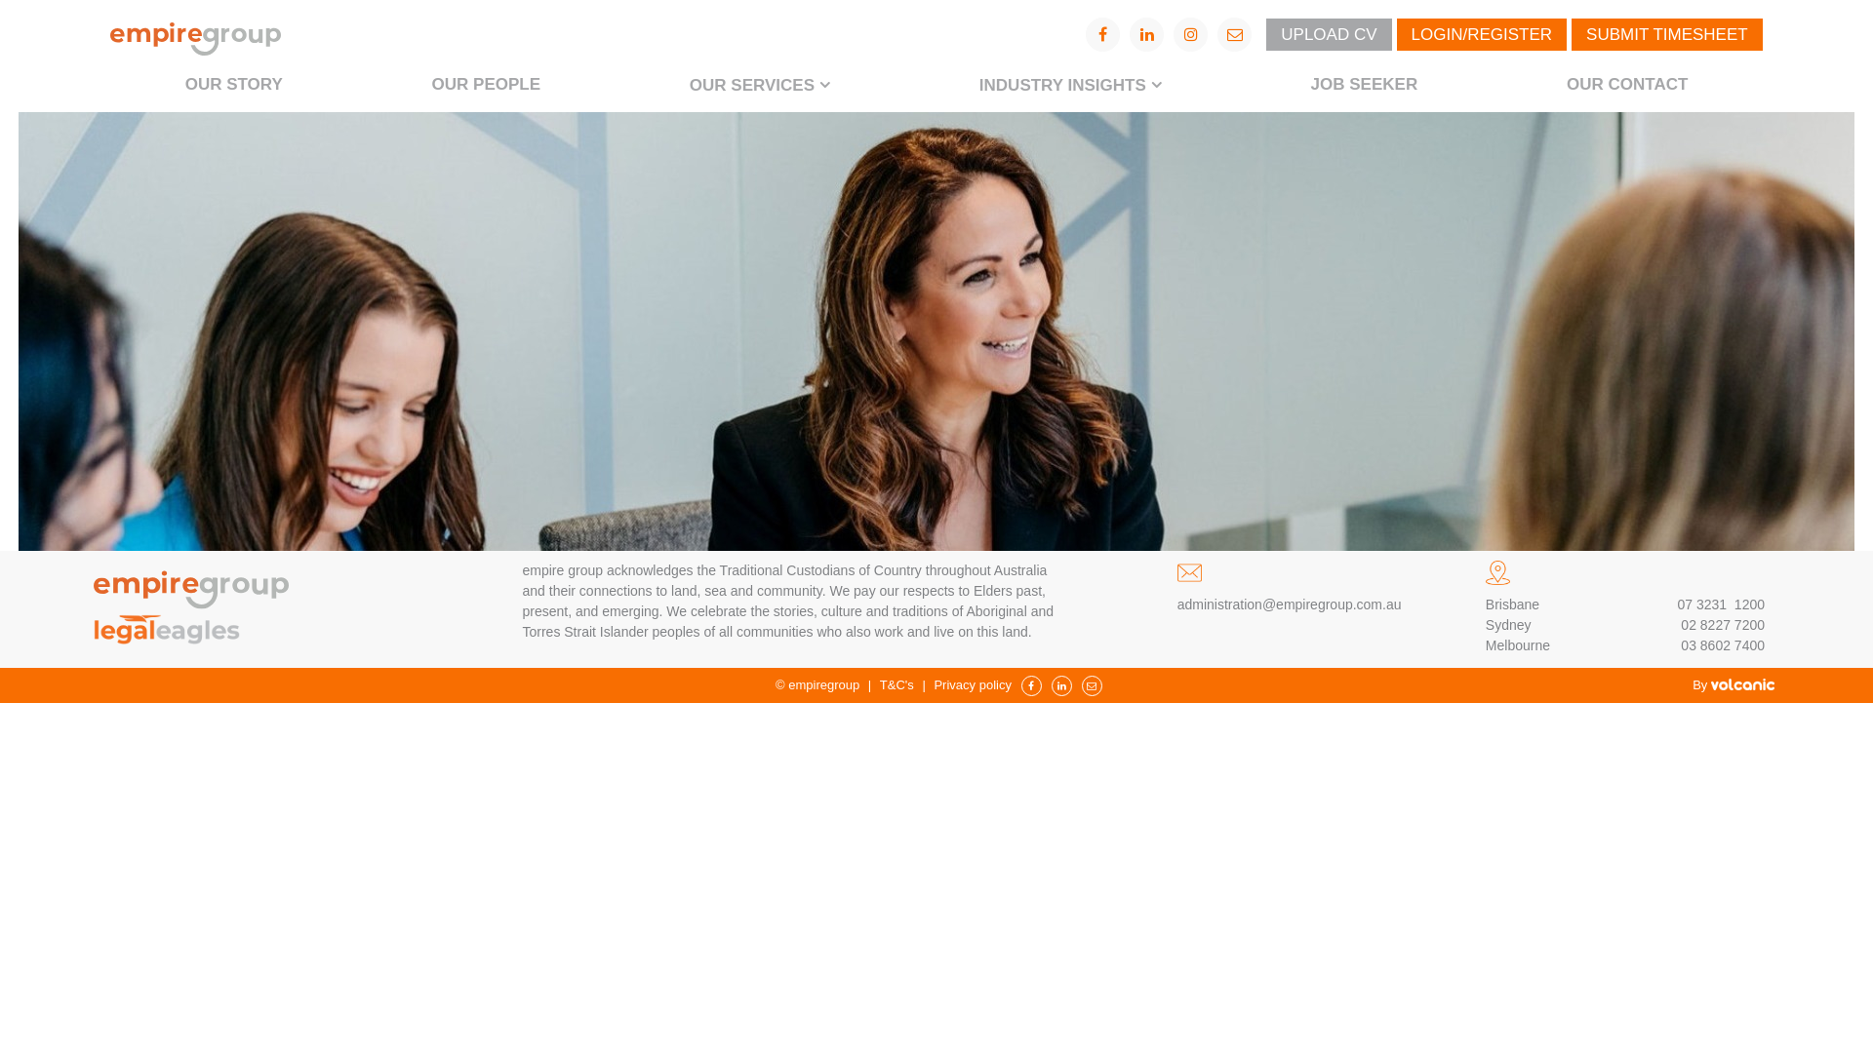 The height and width of the screenshot is (1053, 1873). Describe the element at coordinates (1723, 626) in the screenshot. I see `02 8227 7200` at that location.